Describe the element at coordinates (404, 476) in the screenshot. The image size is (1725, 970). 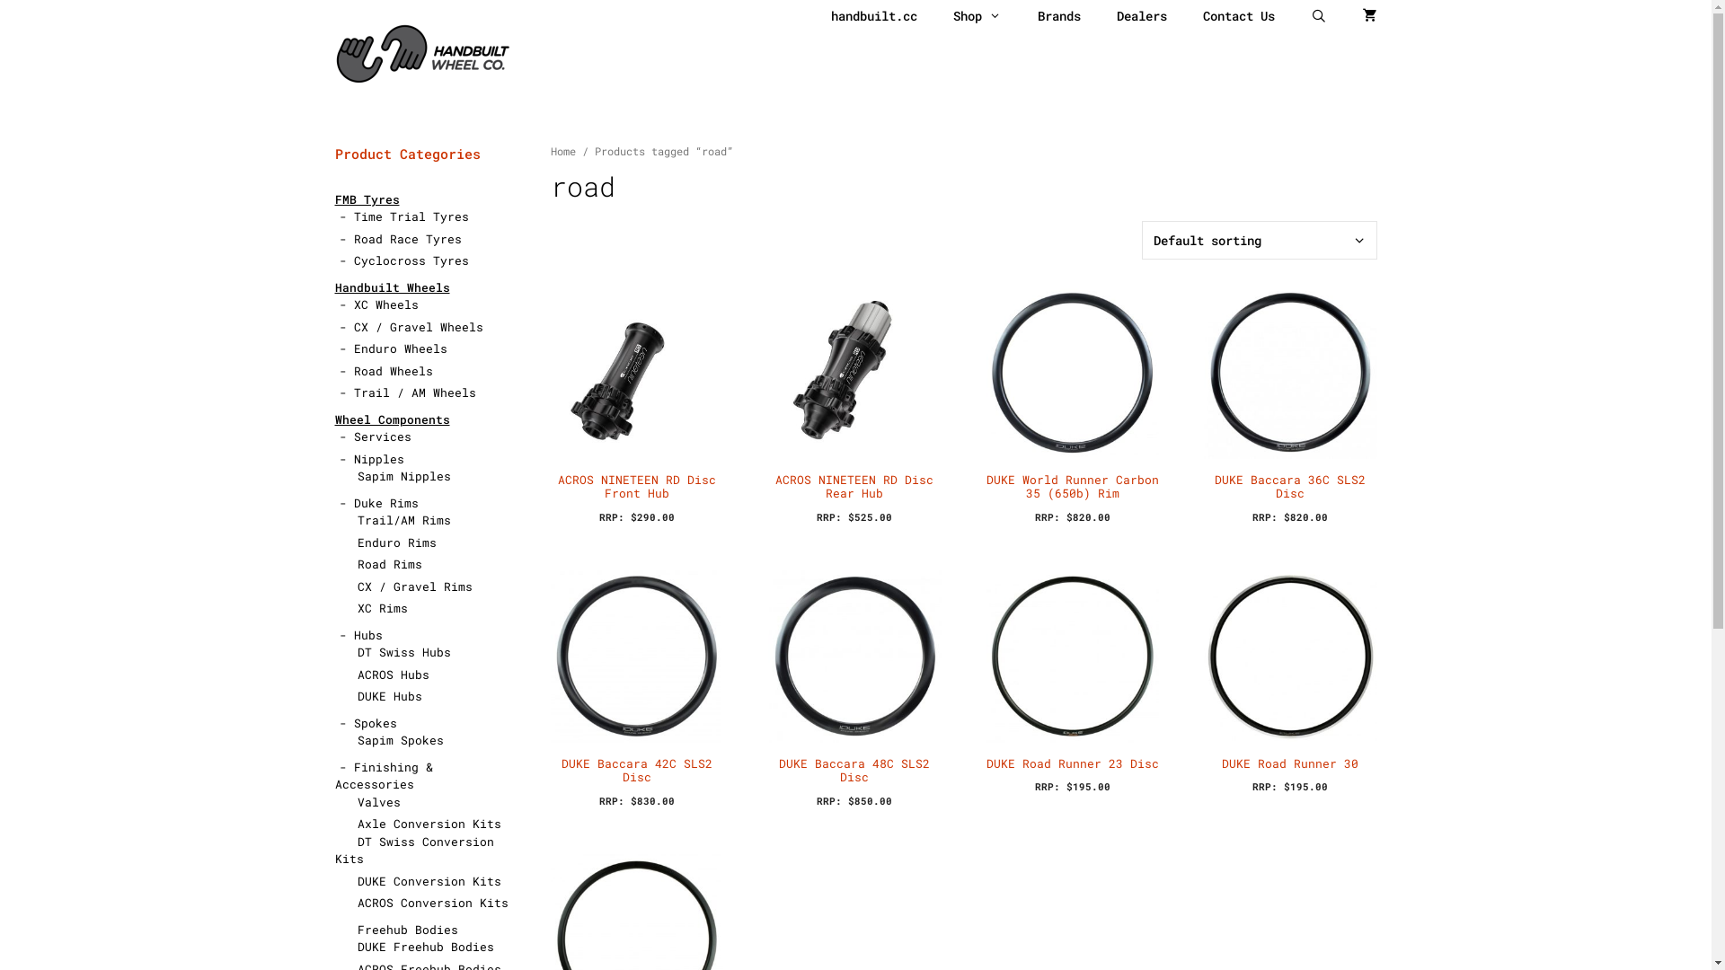
I see `Sapim Nipples` at that location.